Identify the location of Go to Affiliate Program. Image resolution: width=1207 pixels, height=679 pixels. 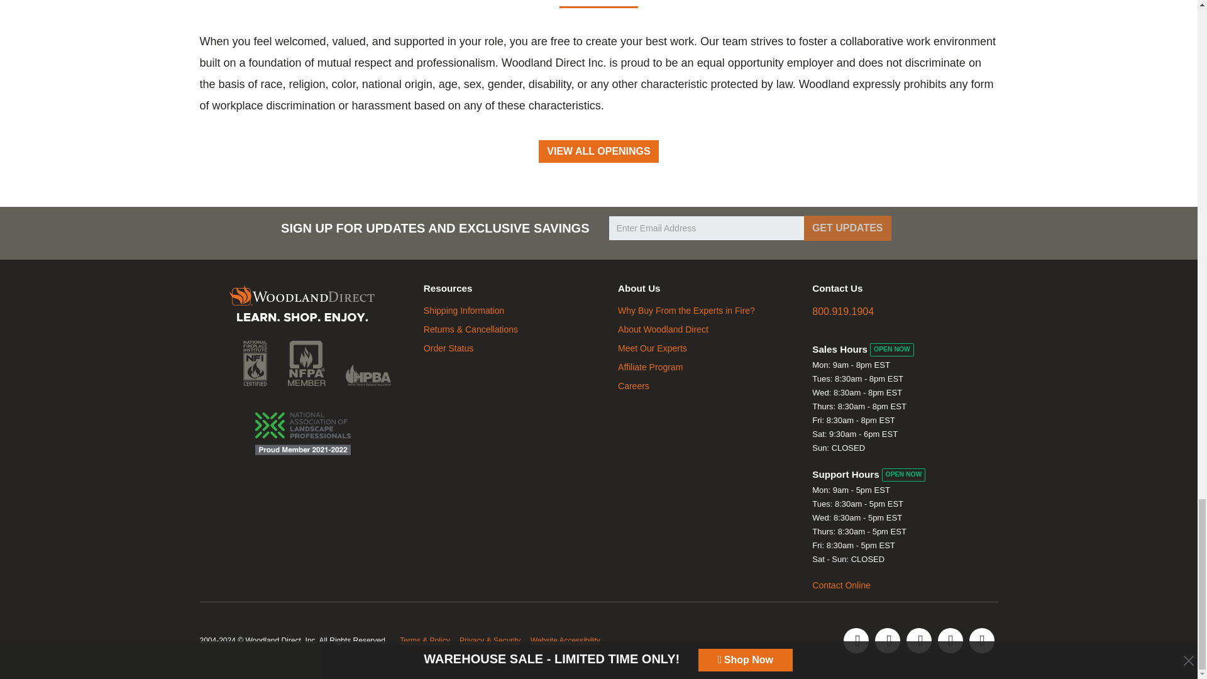
(650, 367).